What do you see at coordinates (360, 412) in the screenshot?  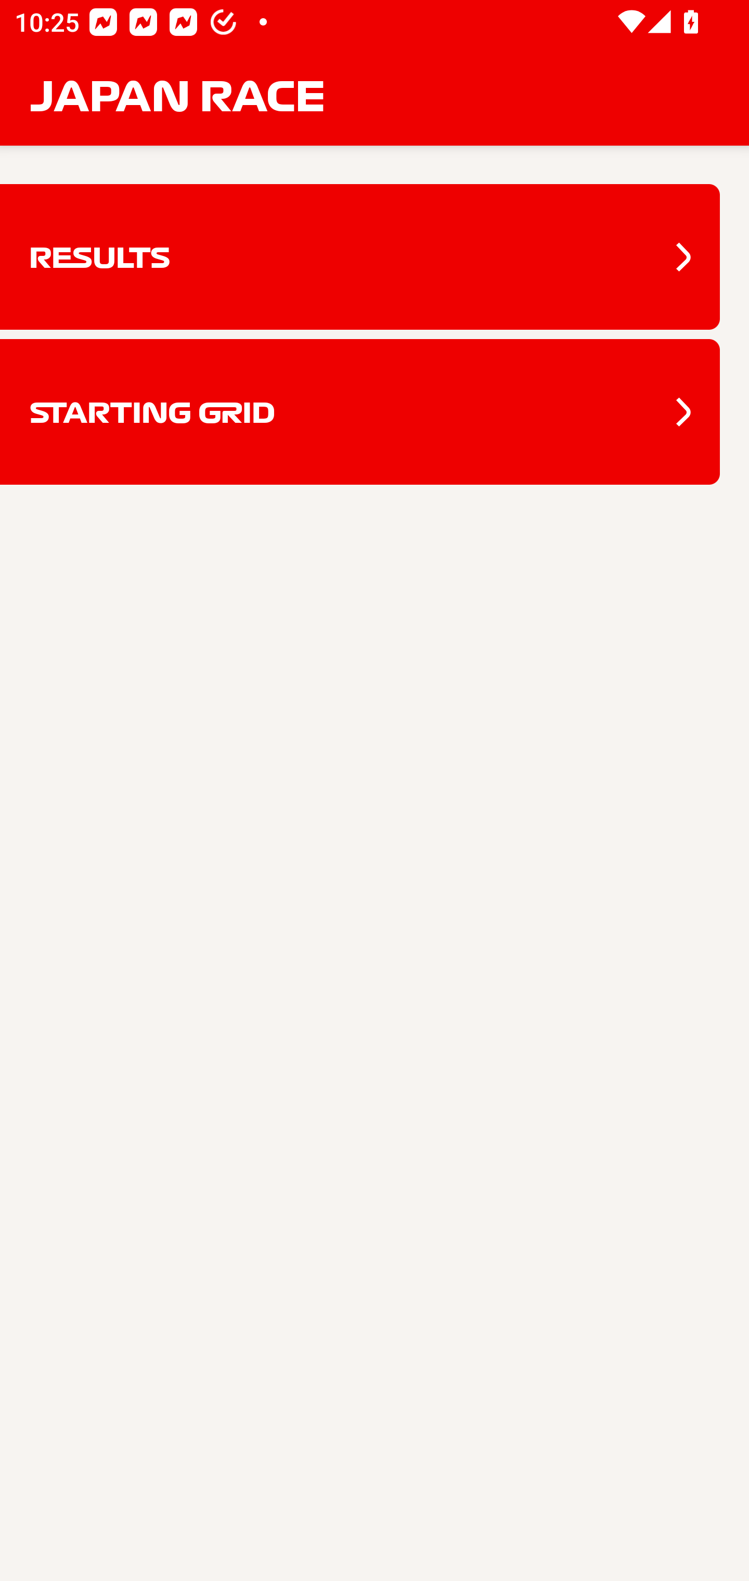 I see `STARTING GRID` at bounding box center [360, 412].